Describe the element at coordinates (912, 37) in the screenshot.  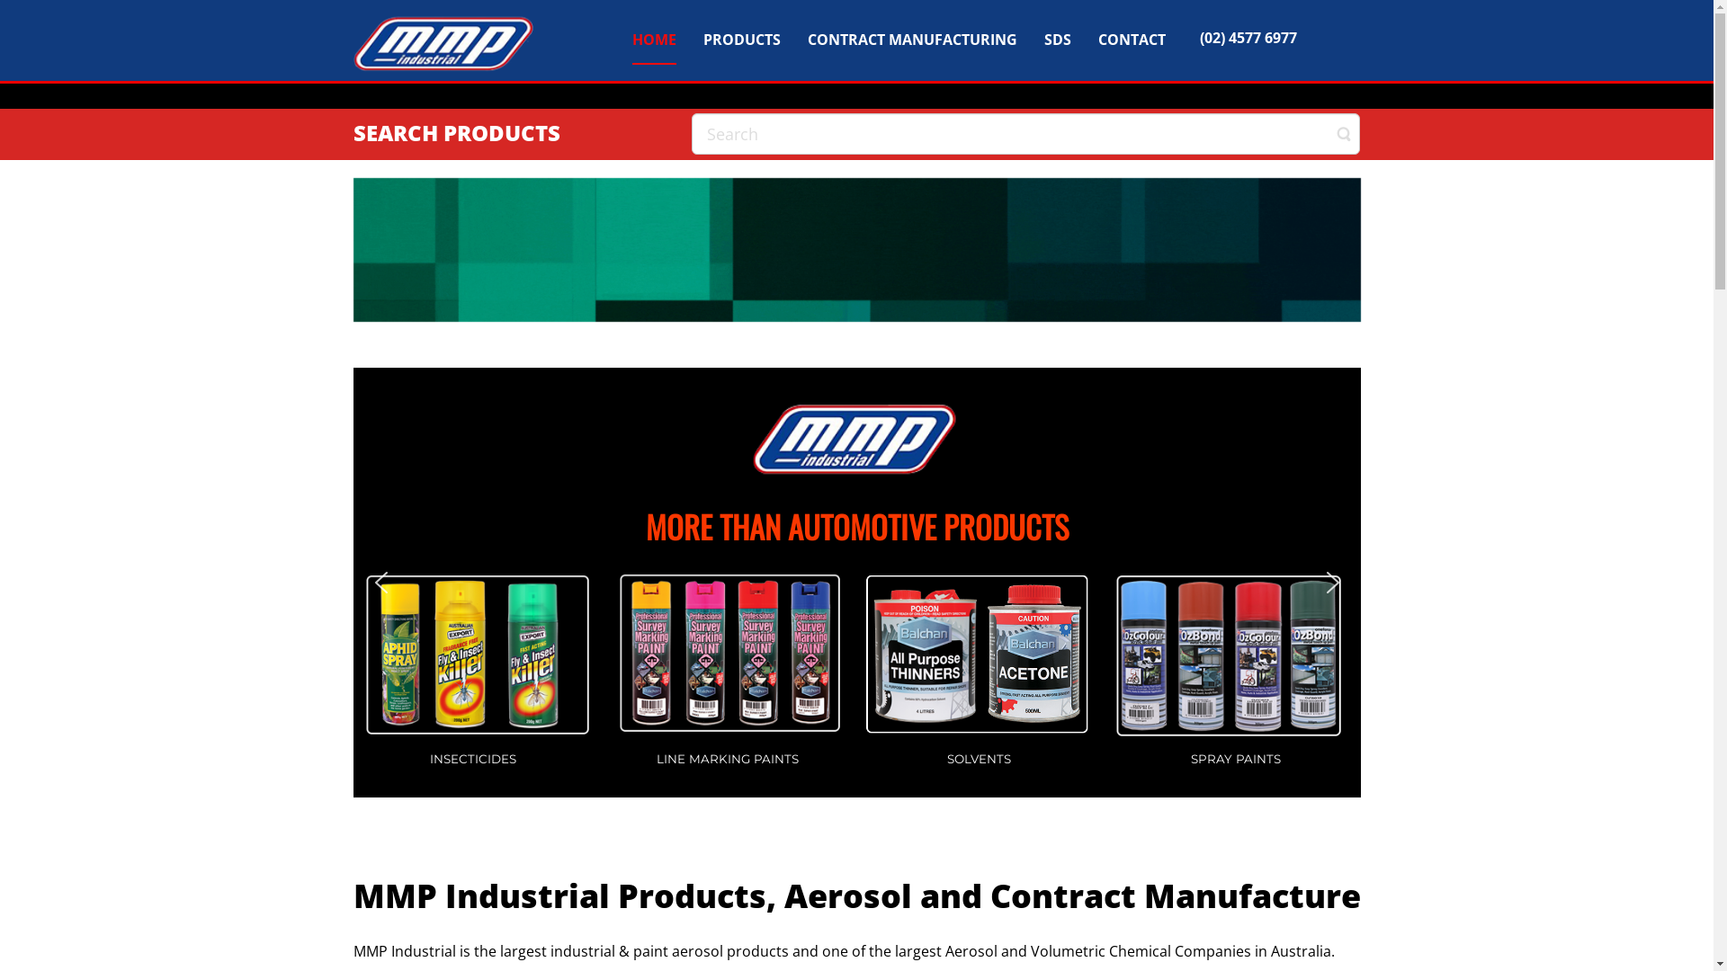
I see `CONTRACT MANUFACTURING` at that location.